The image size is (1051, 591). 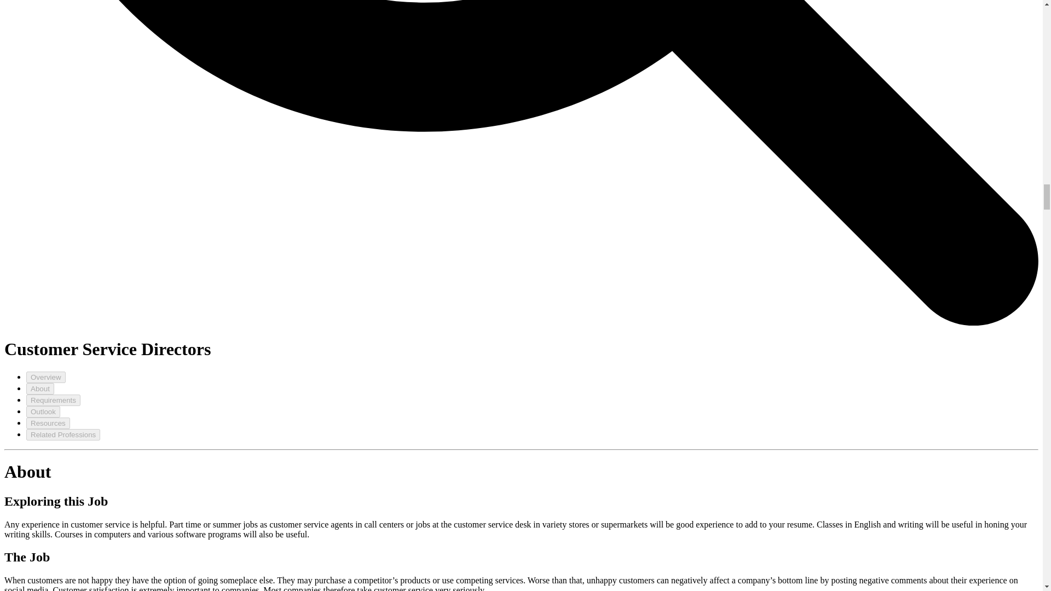 What do you see at coordinates (63, 434) in the screenshot?
I see `Related Professions` at bounding box center [63, 434].